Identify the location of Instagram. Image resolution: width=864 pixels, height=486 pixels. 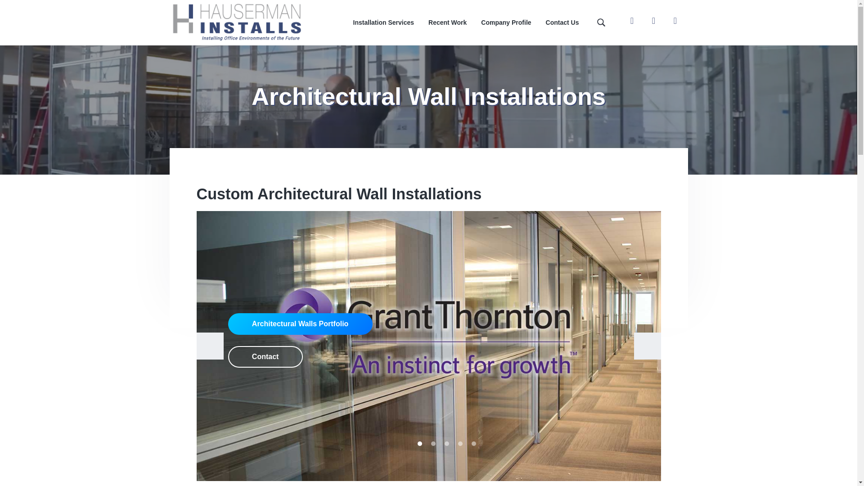
(653, 20).